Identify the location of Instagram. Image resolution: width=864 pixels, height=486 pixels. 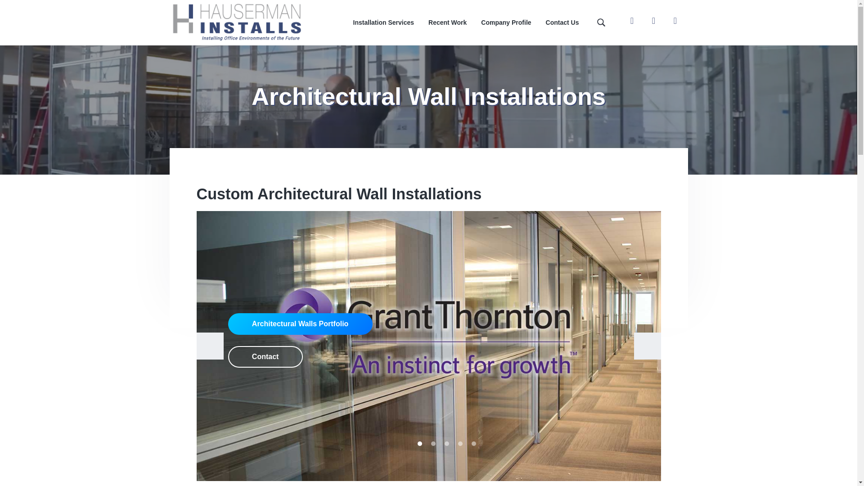
(653, 20).